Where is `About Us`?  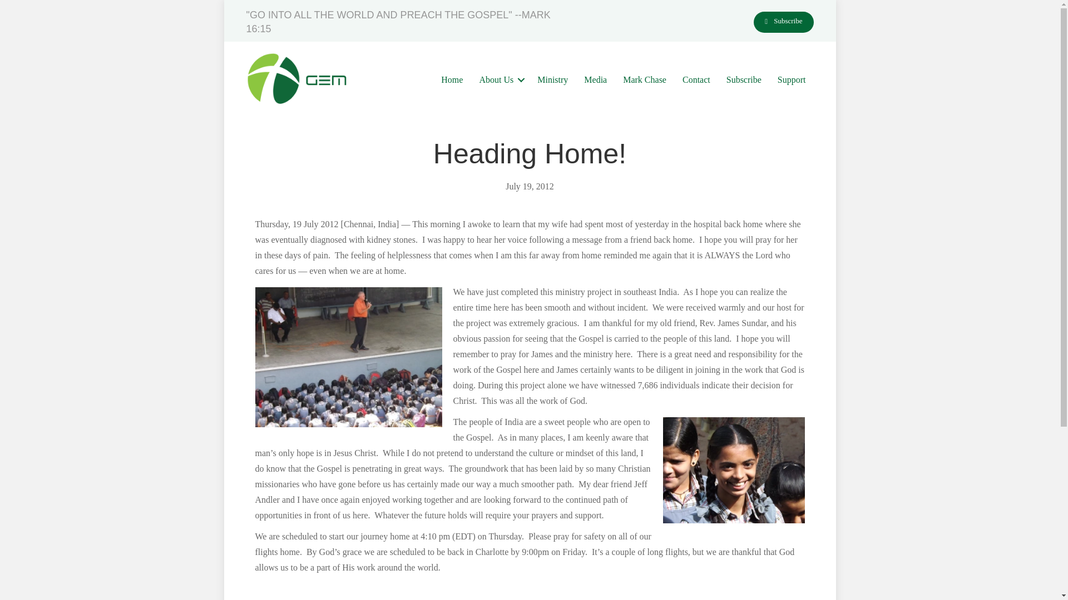
About Us is located at coordinates (500, 79).